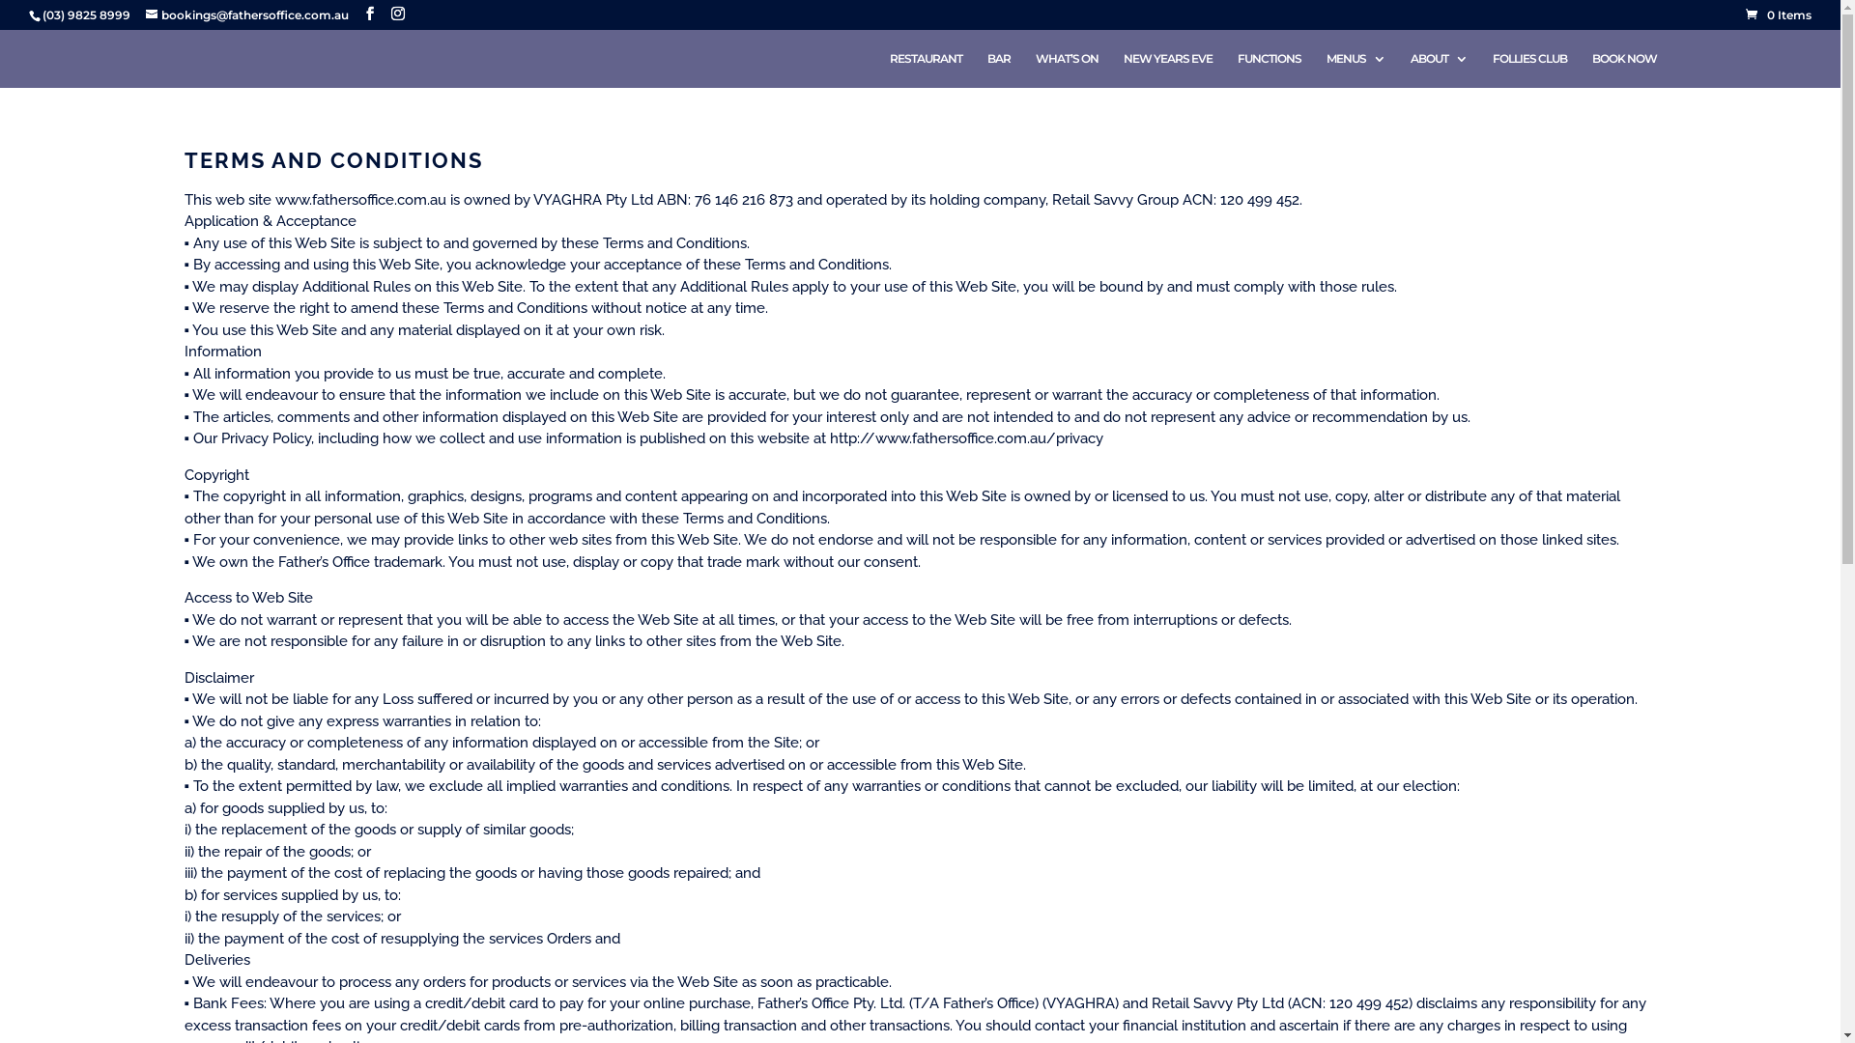 The image size is (1855, 1043). I want to click on BAR, so click(999, 70).